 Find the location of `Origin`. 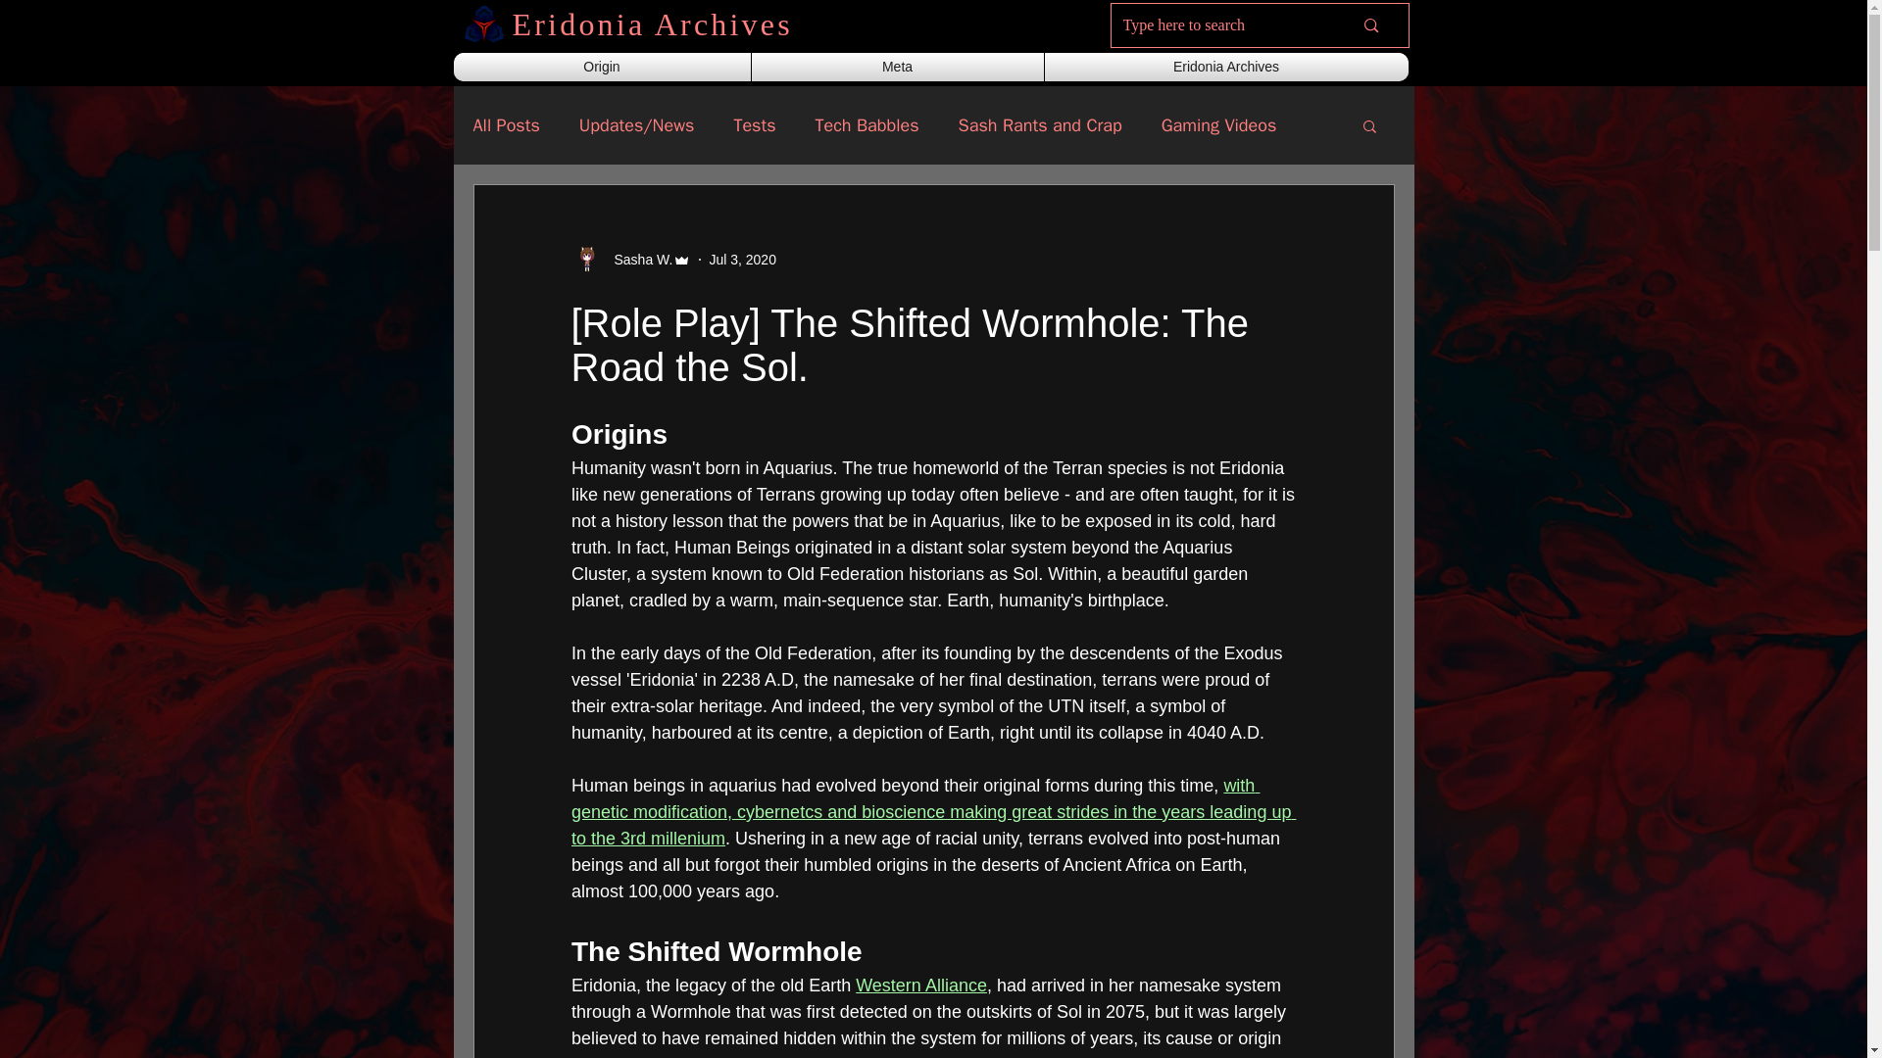

Origin is located at coordinates (602, 67).